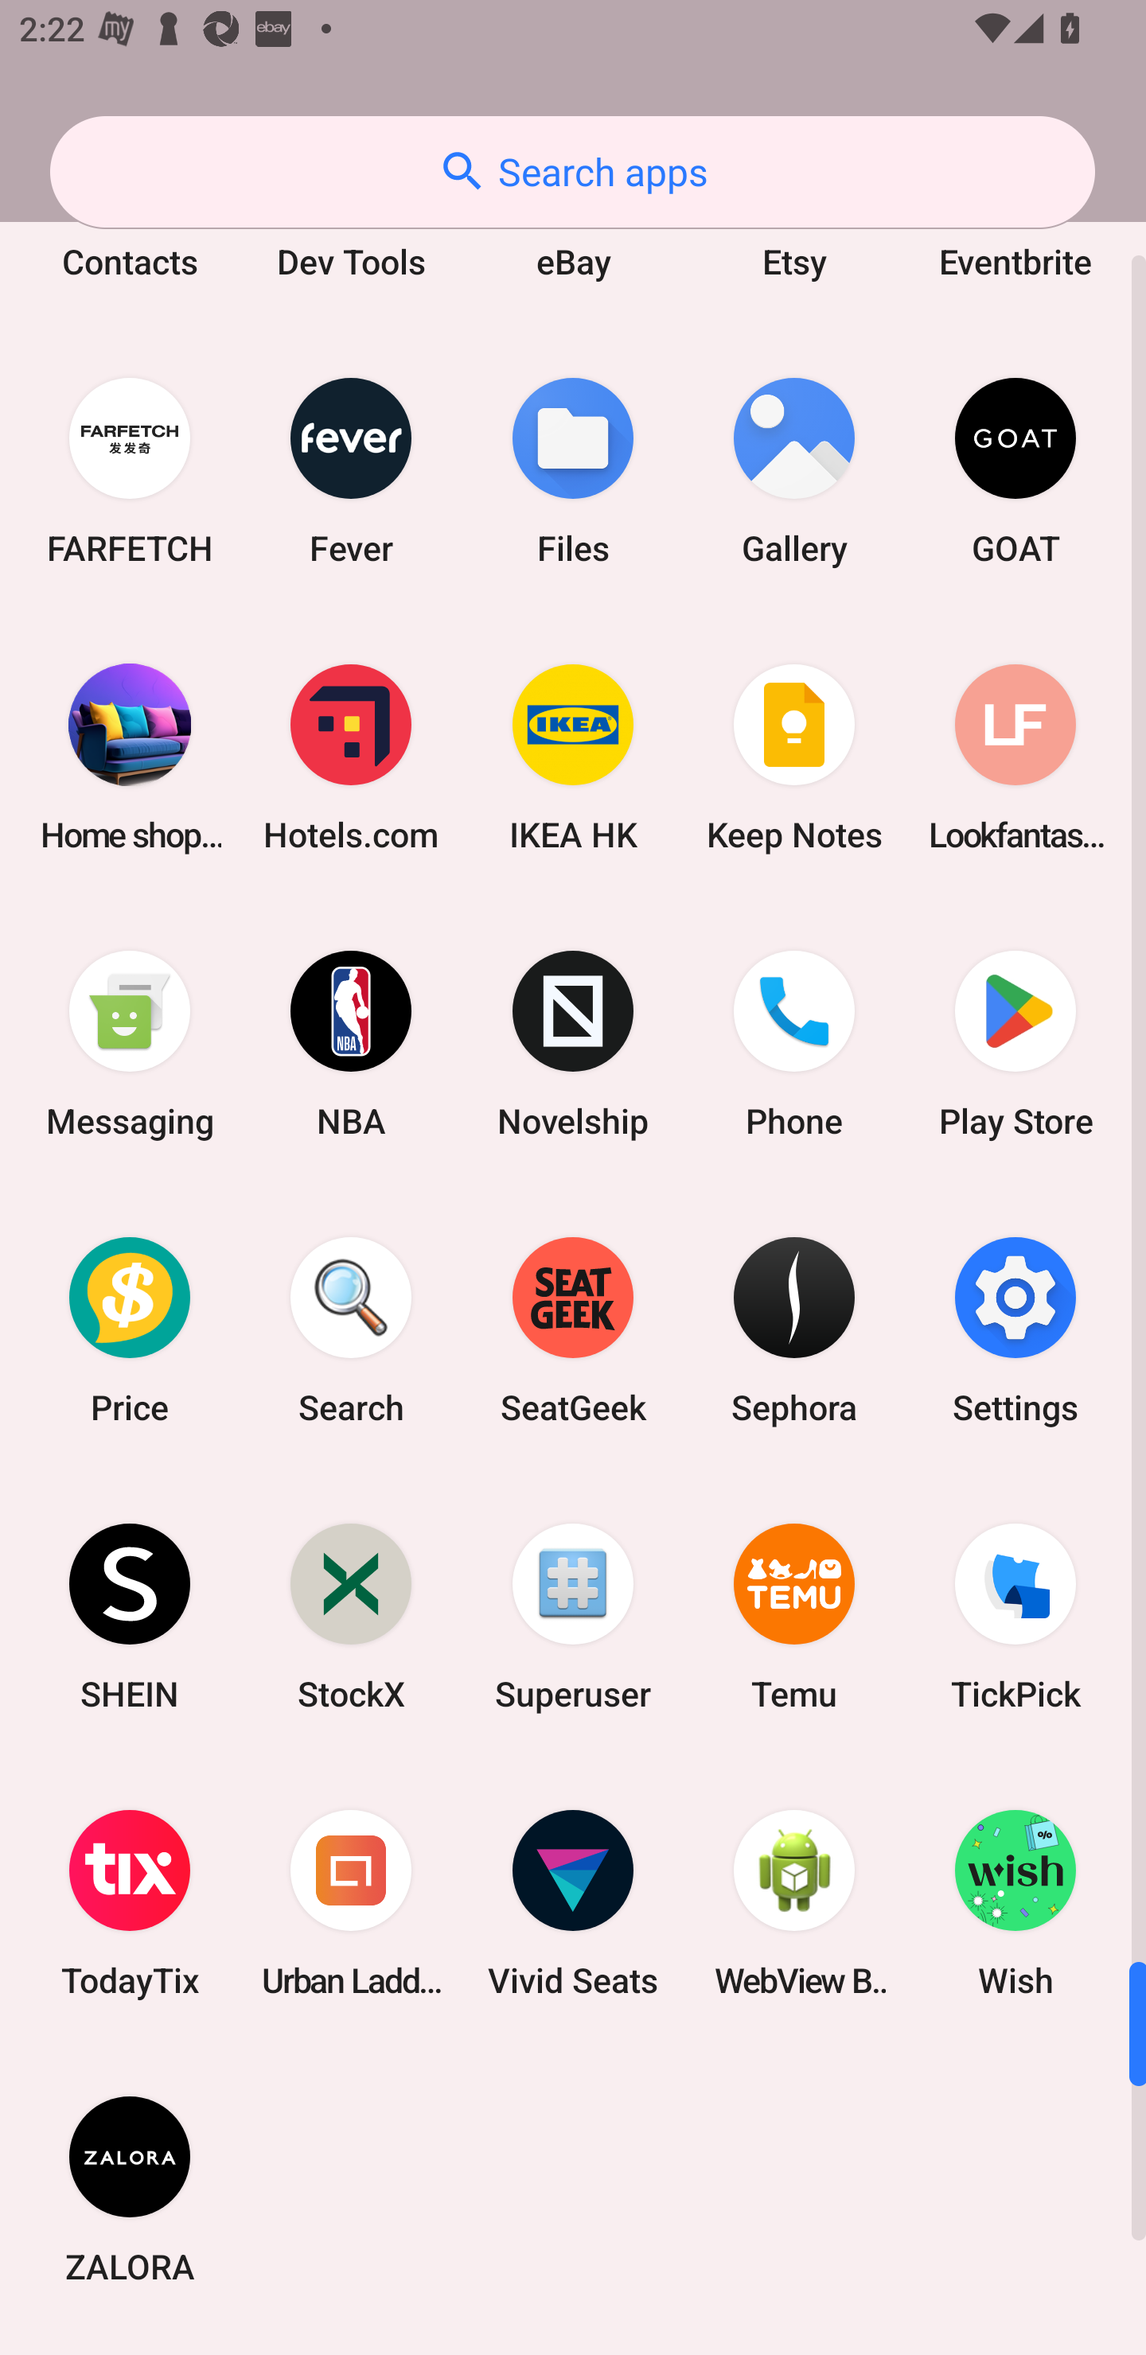 Image resolution: width=1146 pixels, height=2355 pixels. What do you see at coordinates (794, 1042) in the screenshot?
I see `Phone` at bounding box center [794, 1042].